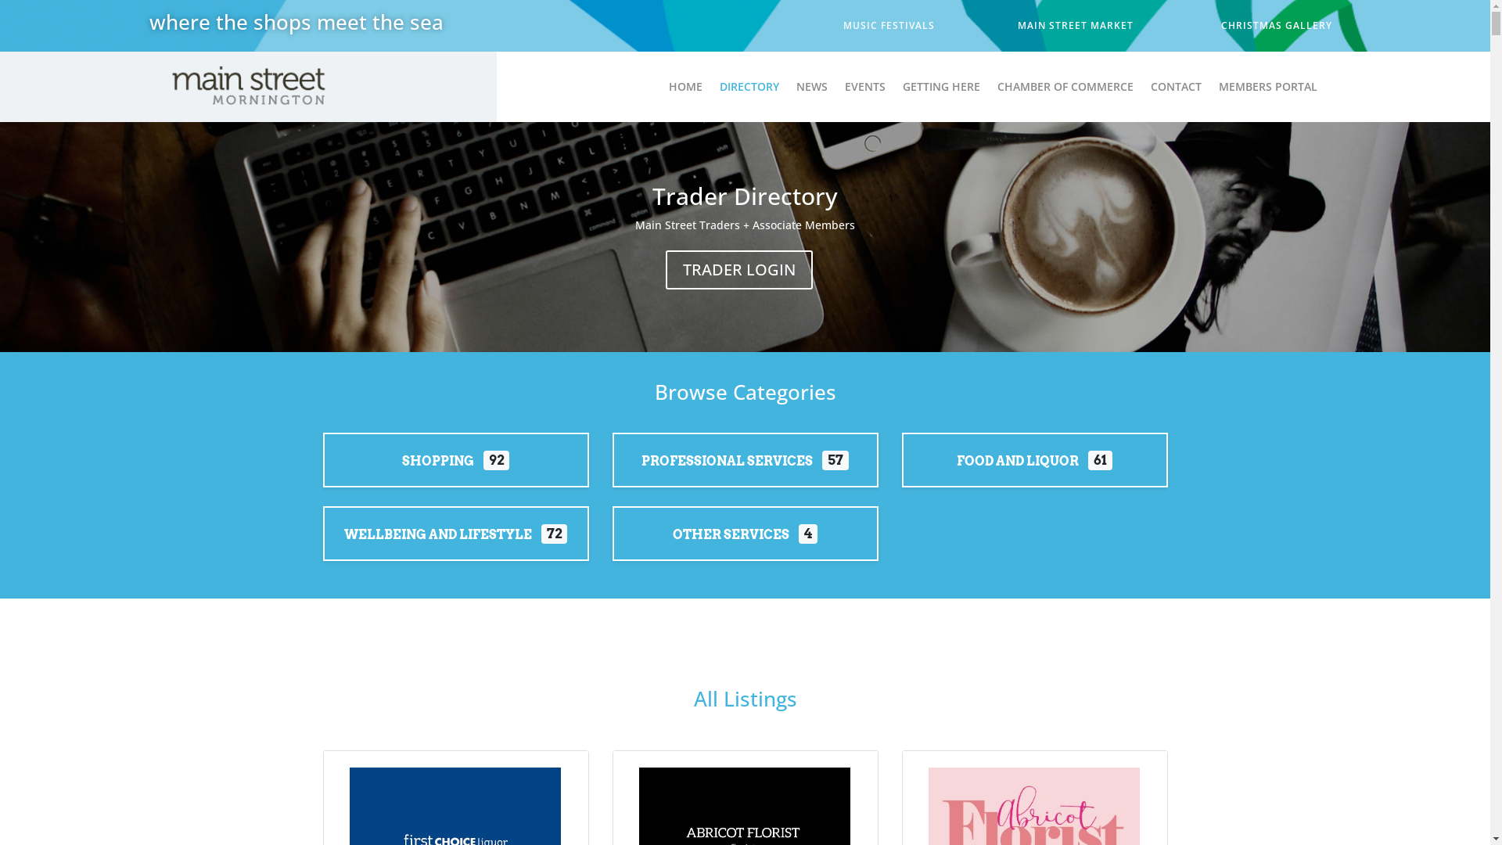  I want to click on EXPAND SUB-CATEGORIES, so click(455, 543).